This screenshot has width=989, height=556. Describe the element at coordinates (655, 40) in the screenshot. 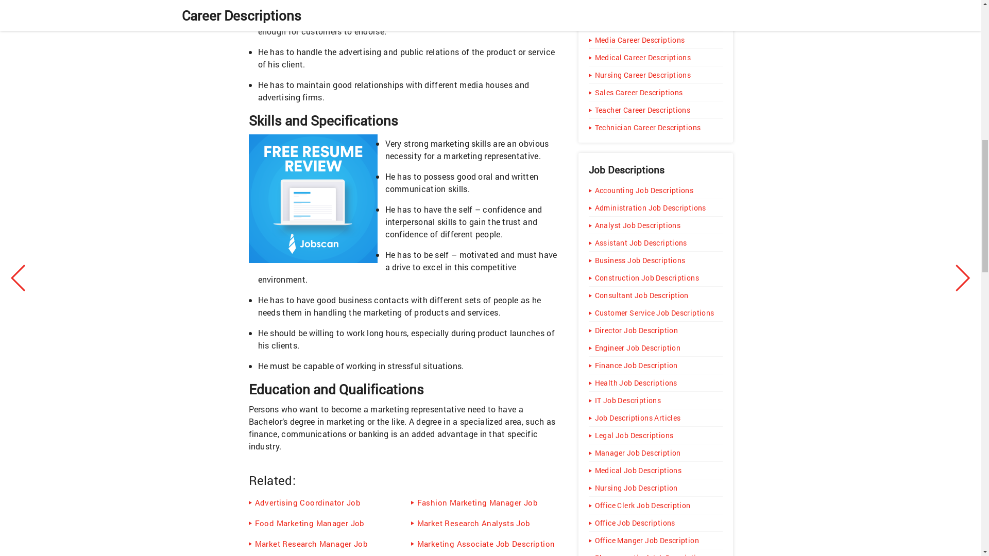

I see `Media Career Descriptions` at that location.